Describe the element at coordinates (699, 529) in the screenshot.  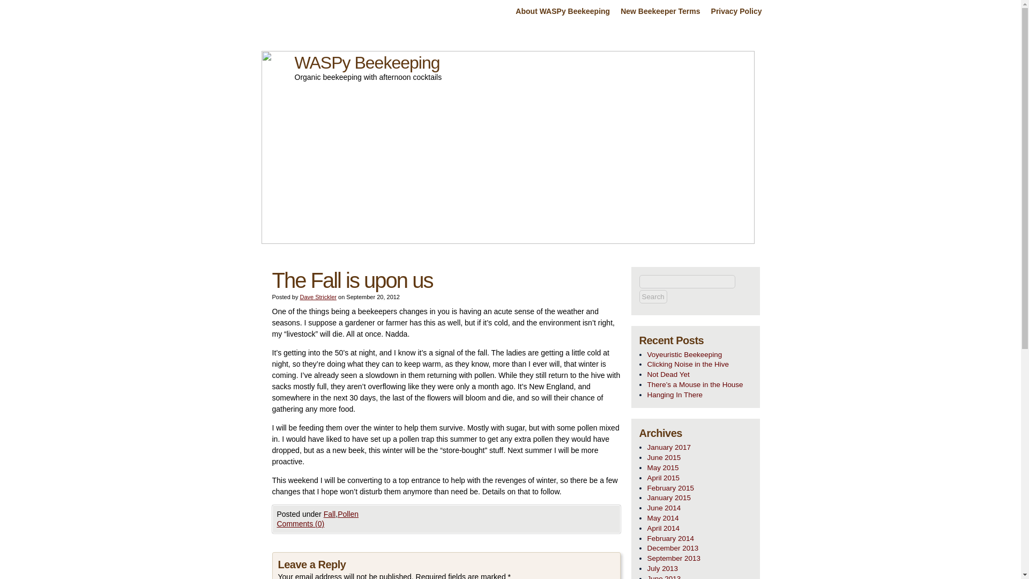
I see `April 2014` at that location.